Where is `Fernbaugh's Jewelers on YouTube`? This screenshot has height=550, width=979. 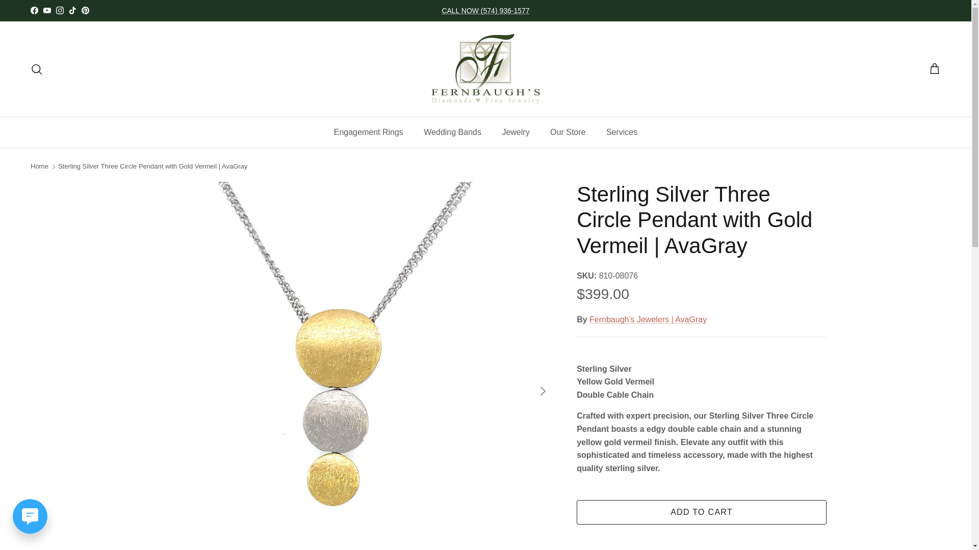
Fernbaugh's Jewelers on YouTube is located at coordinates (47, 10).